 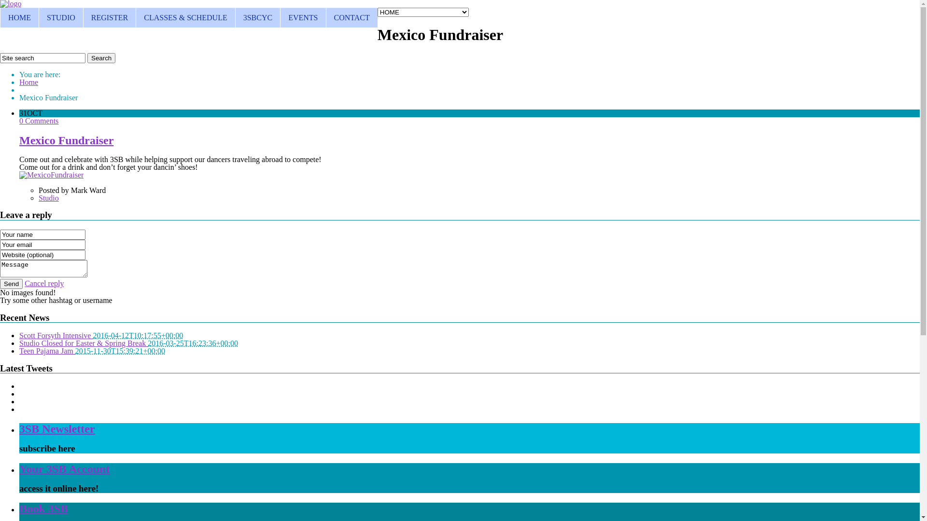 I want to click on 0 Comments, so click(x=39, y=121).